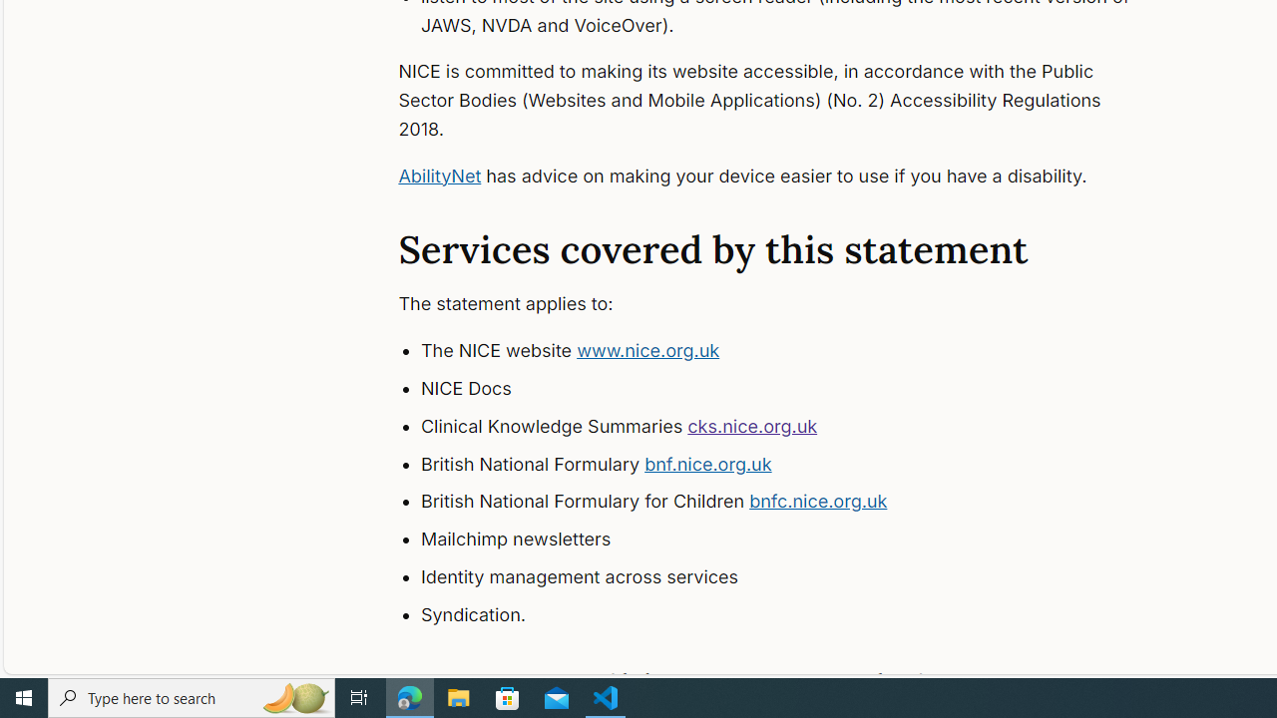 This screenshot has width=1277, height=718. Describe the element at coordinates (439, 176) in the screenshot. I see `AbilityNet` at that location.